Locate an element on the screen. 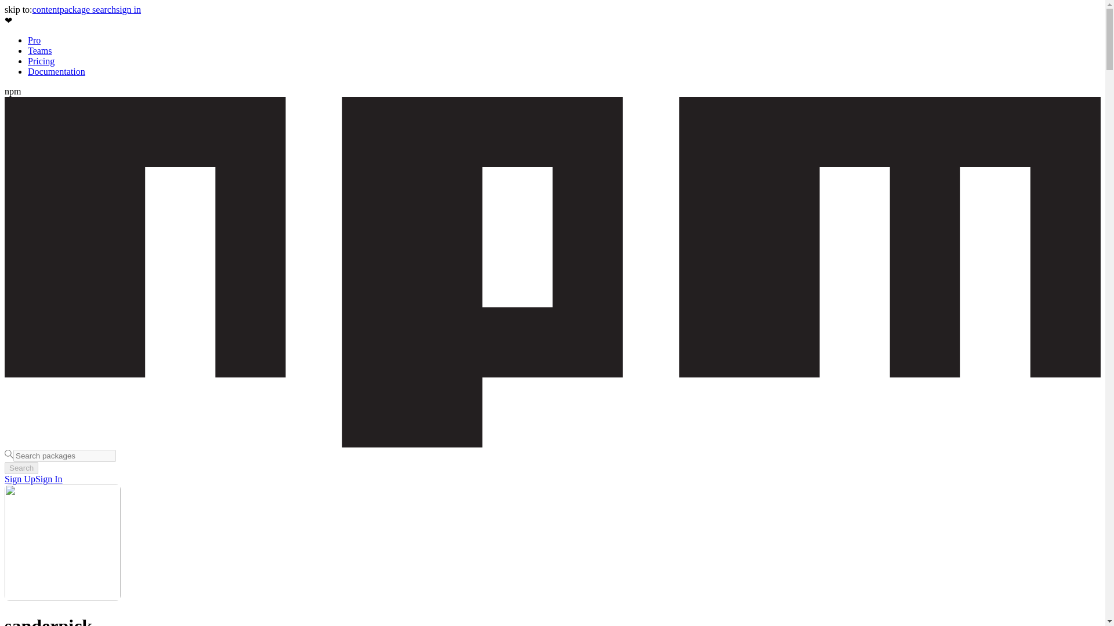 This screenshot has height=626, width=1114. content is located at coordinates (46, 9).